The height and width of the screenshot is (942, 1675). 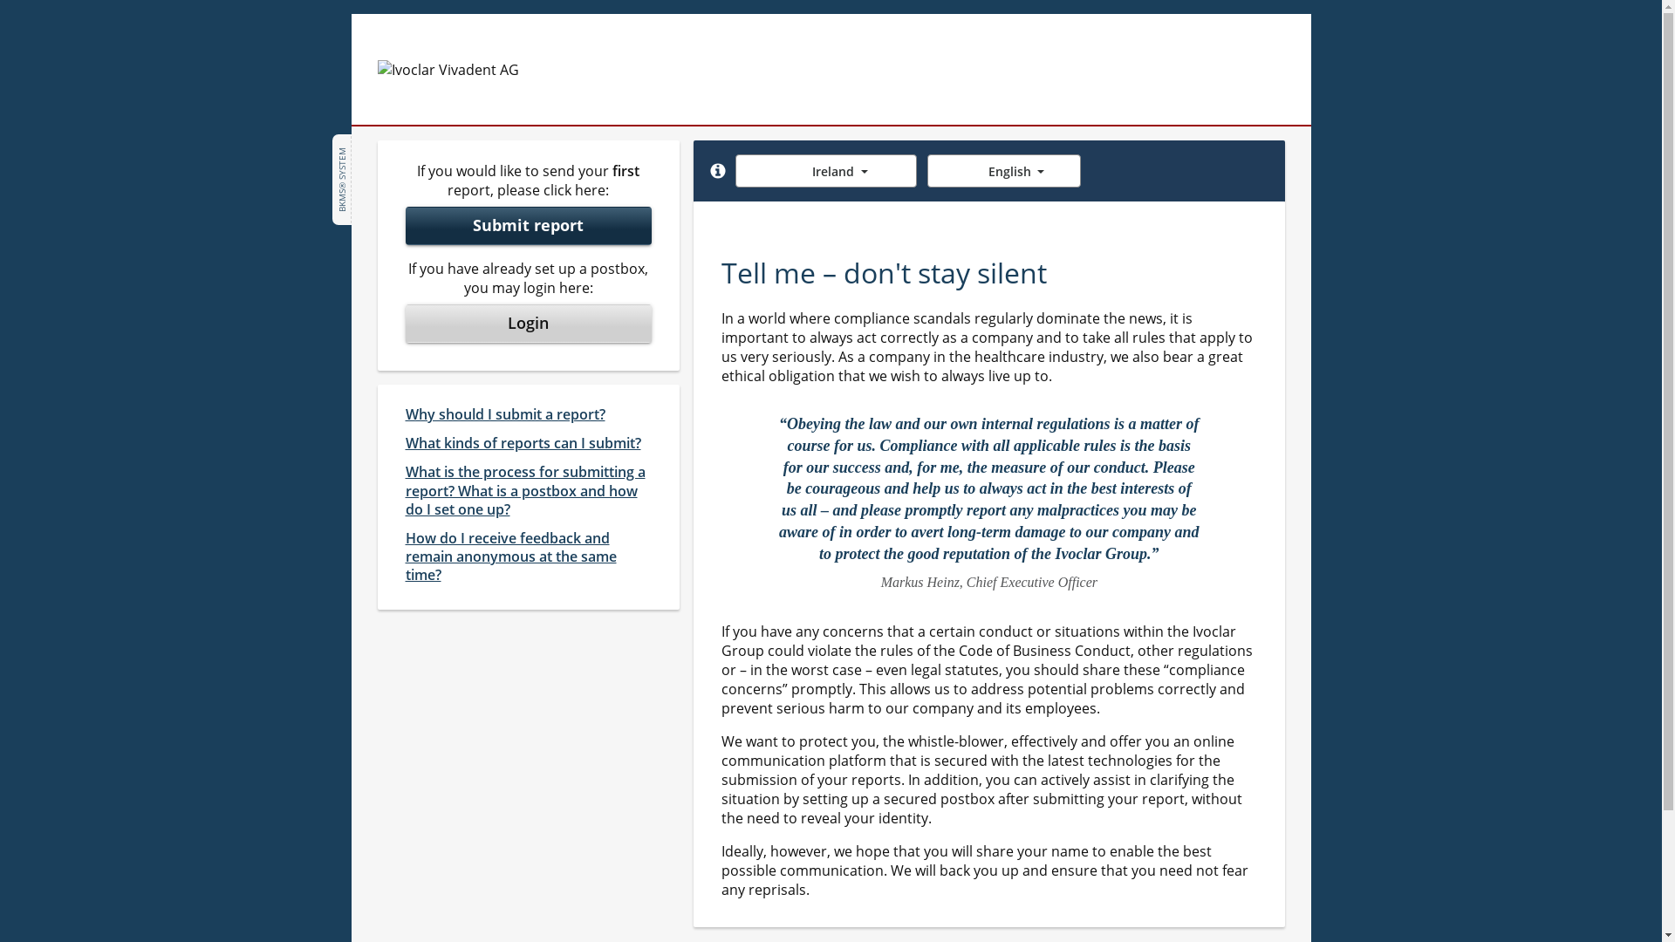 I want to click on Why select country/region?, so click(x=718, y=171).